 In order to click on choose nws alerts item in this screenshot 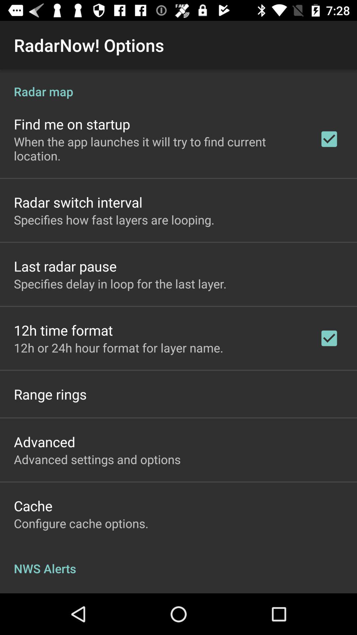, I will do `click(178, 562)`.